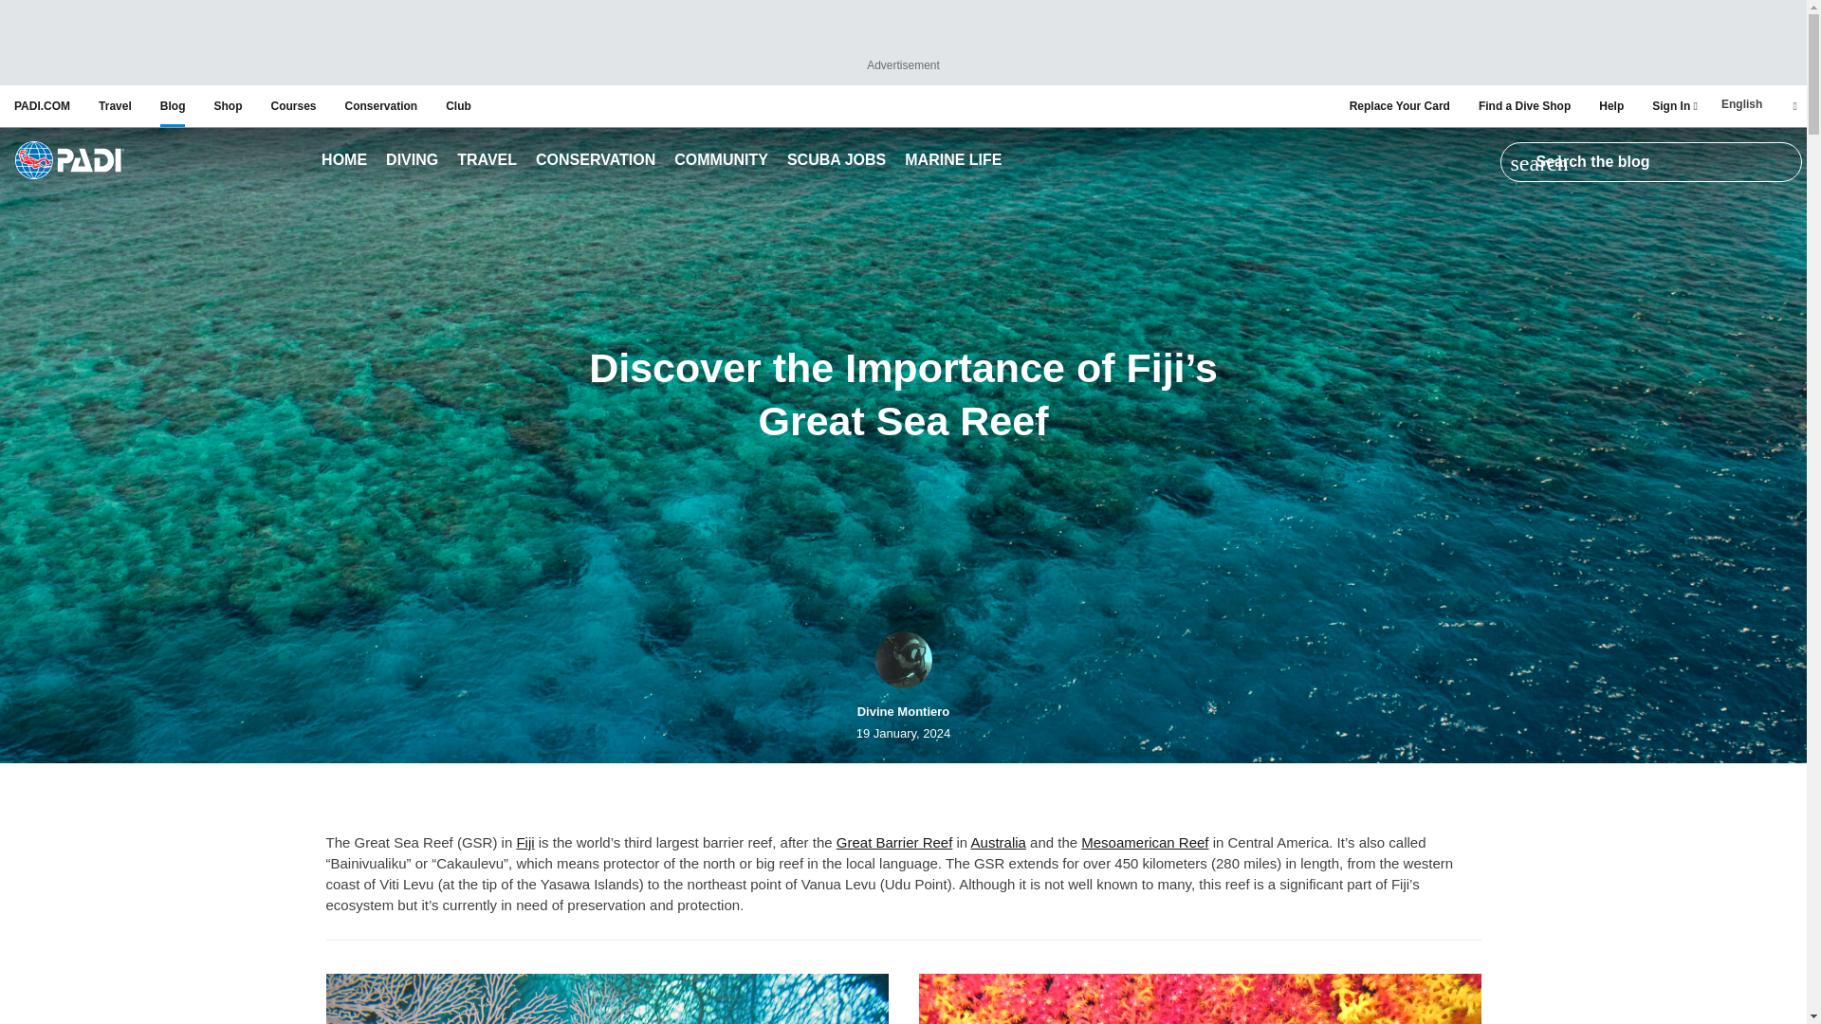 The height and width of the screenshot is (1024, 1821). Describe the element at coordinates (344, 161) in the screenshot. I see `HOME` at that location.